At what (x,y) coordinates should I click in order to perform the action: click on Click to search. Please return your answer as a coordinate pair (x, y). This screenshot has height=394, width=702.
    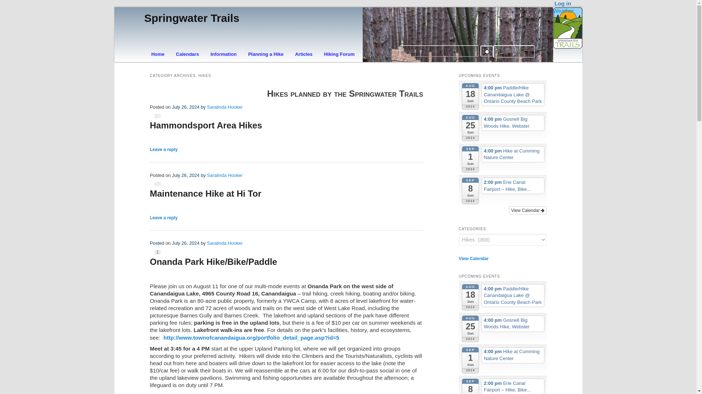
    Looking at the image, I should click on (487, 51).